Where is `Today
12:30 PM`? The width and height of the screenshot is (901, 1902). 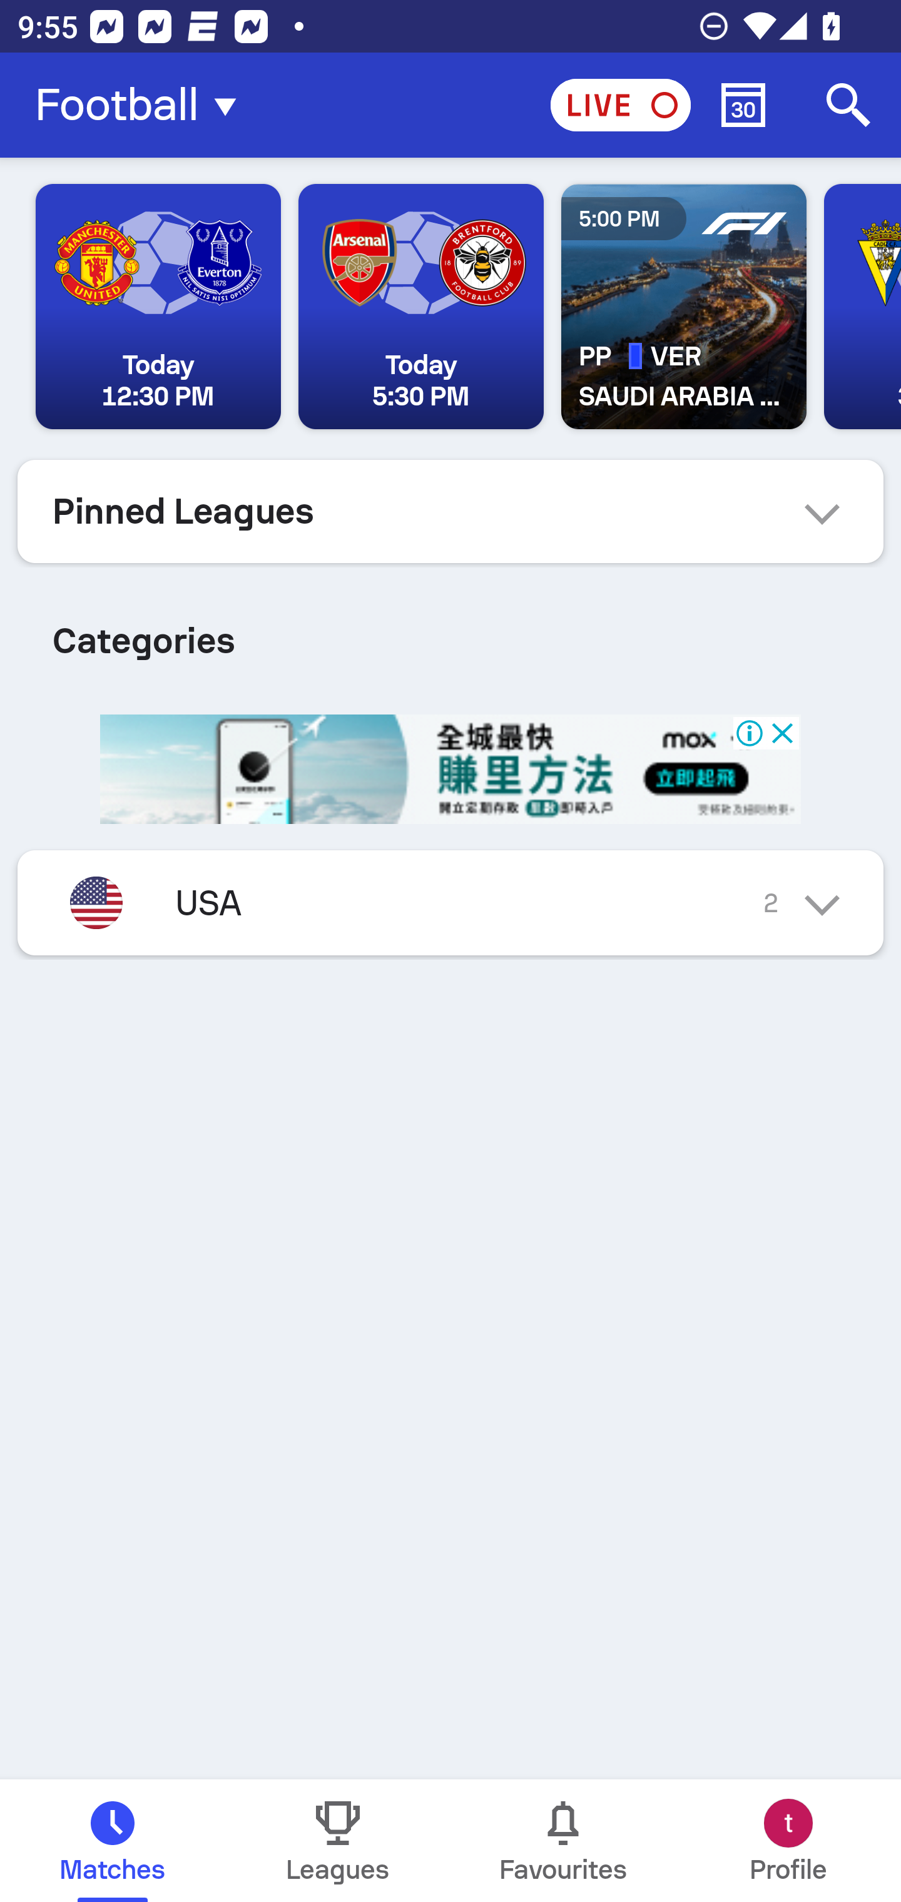
Today
12:30 PM is located at coordinates (158, 307).